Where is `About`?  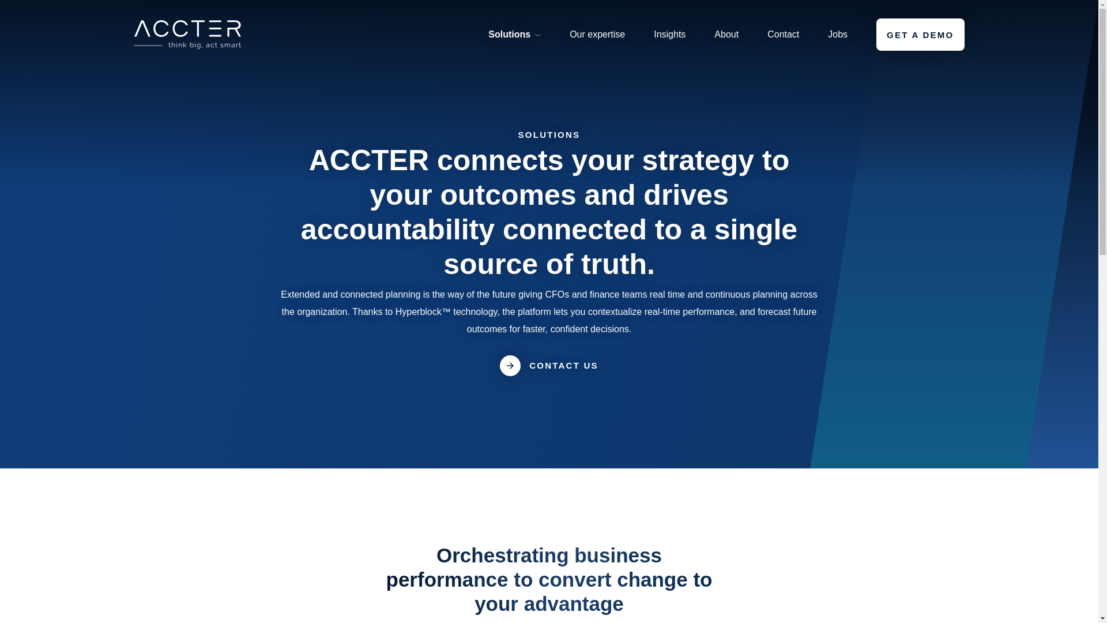
About is located at coordinates (726, 35).